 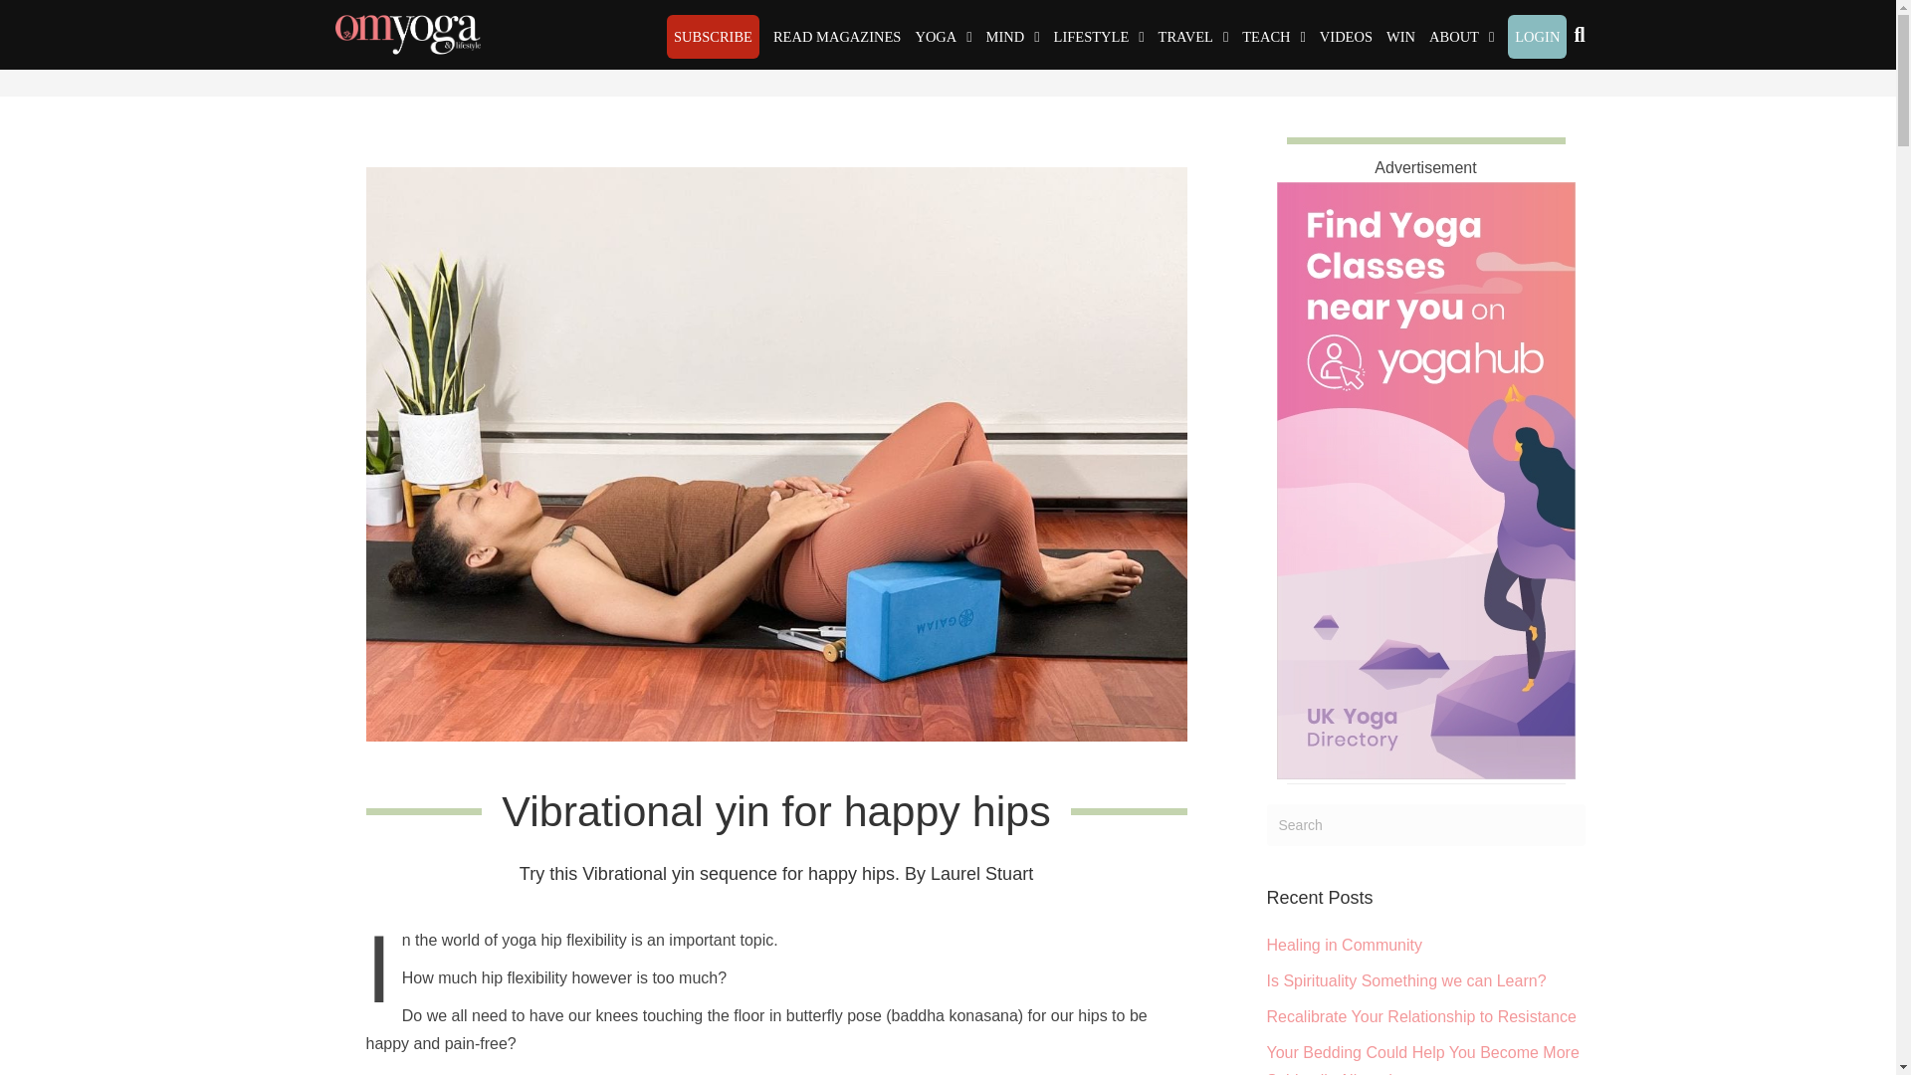 I want to click on SUBSCRIBE, so click(x=713, y=37).